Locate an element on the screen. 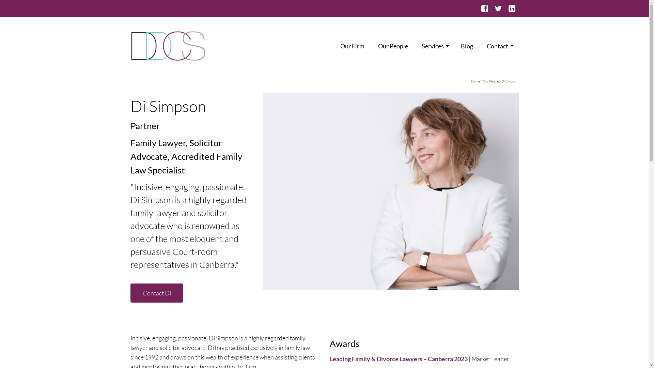  Contact Di is located at coordinates (157, 293).